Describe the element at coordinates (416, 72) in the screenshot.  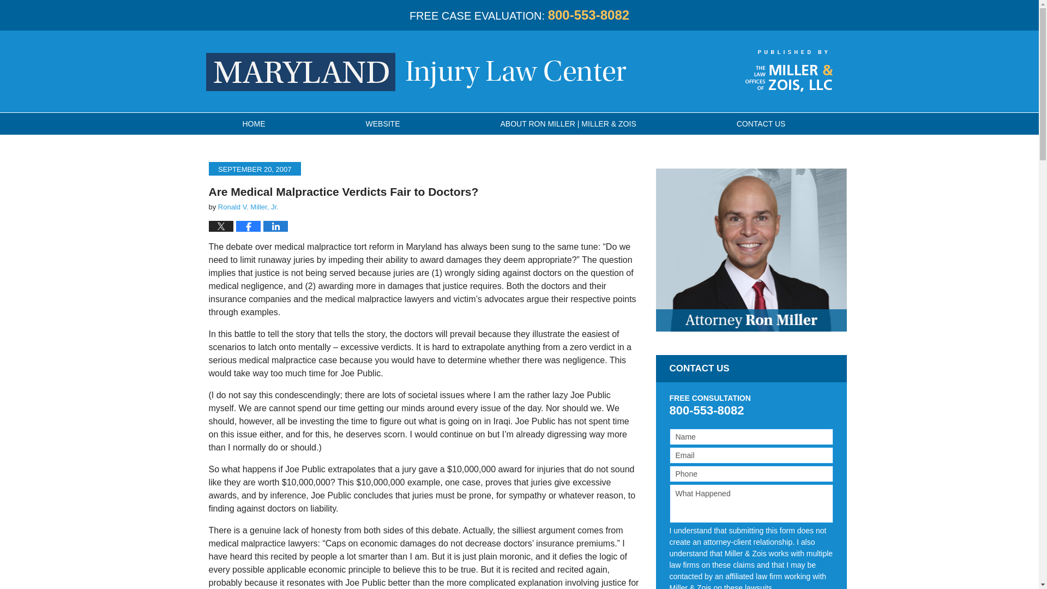
I see `Maryland Injury Law Center` at that location.